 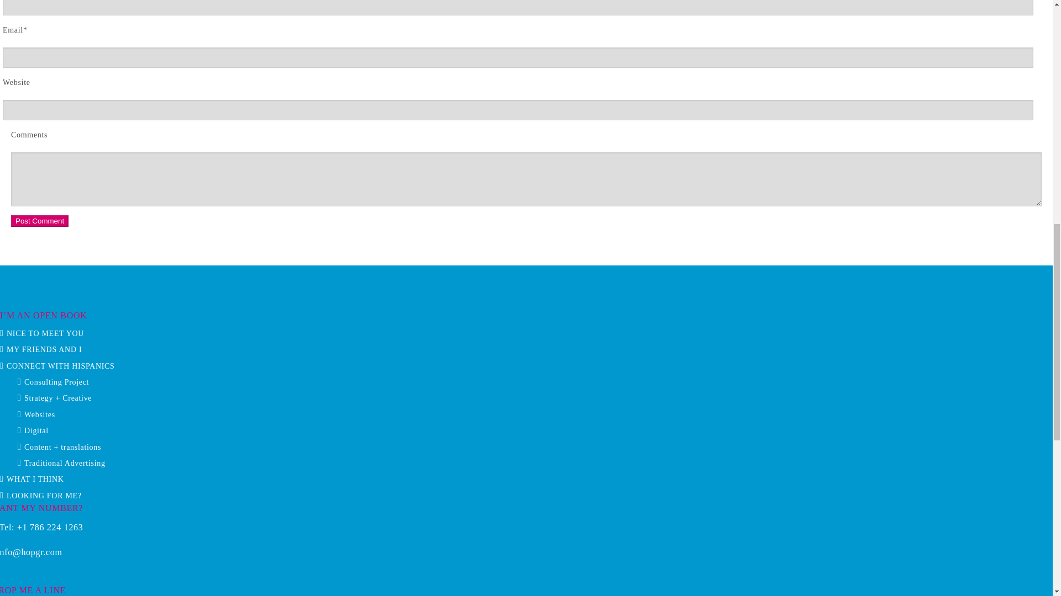 What do you see at coordinates (44, 350) in the screenshot?
I see `MY FRIENDS AND I` at bounding box center [44, 350].